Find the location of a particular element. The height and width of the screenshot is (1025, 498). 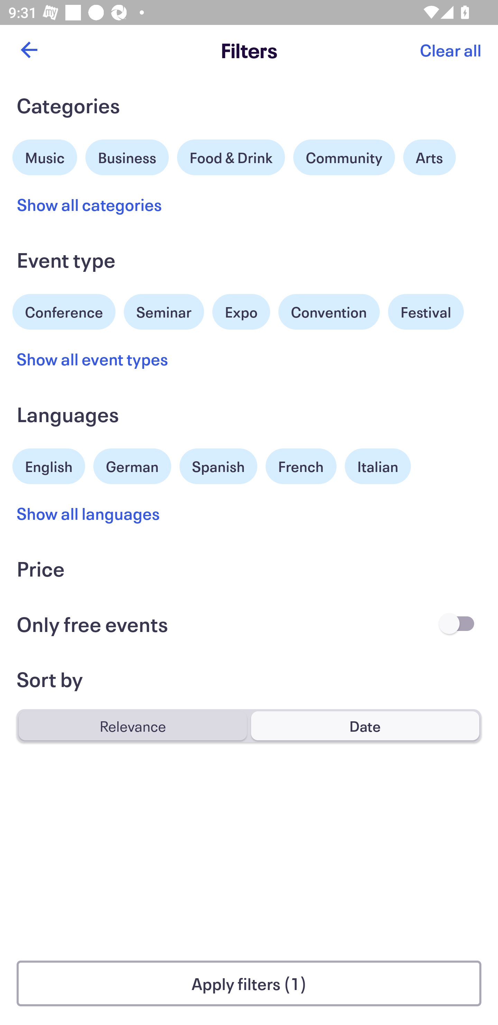

German is located at coordinates (132, 465).